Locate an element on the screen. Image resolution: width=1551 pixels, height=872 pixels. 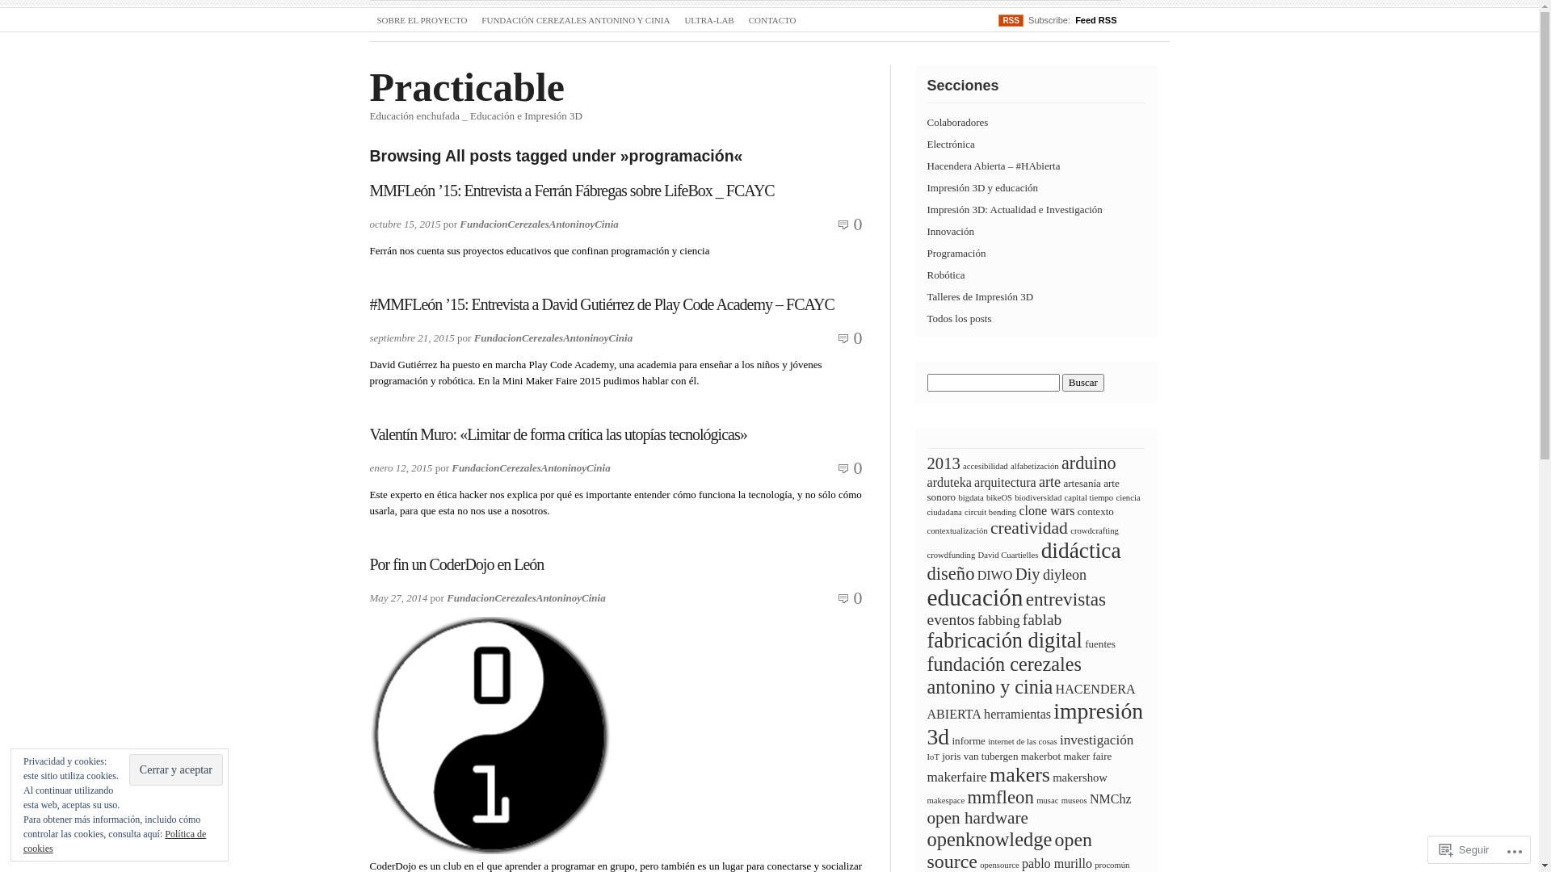
biodiversidad is located at coordinates (1038, 497).